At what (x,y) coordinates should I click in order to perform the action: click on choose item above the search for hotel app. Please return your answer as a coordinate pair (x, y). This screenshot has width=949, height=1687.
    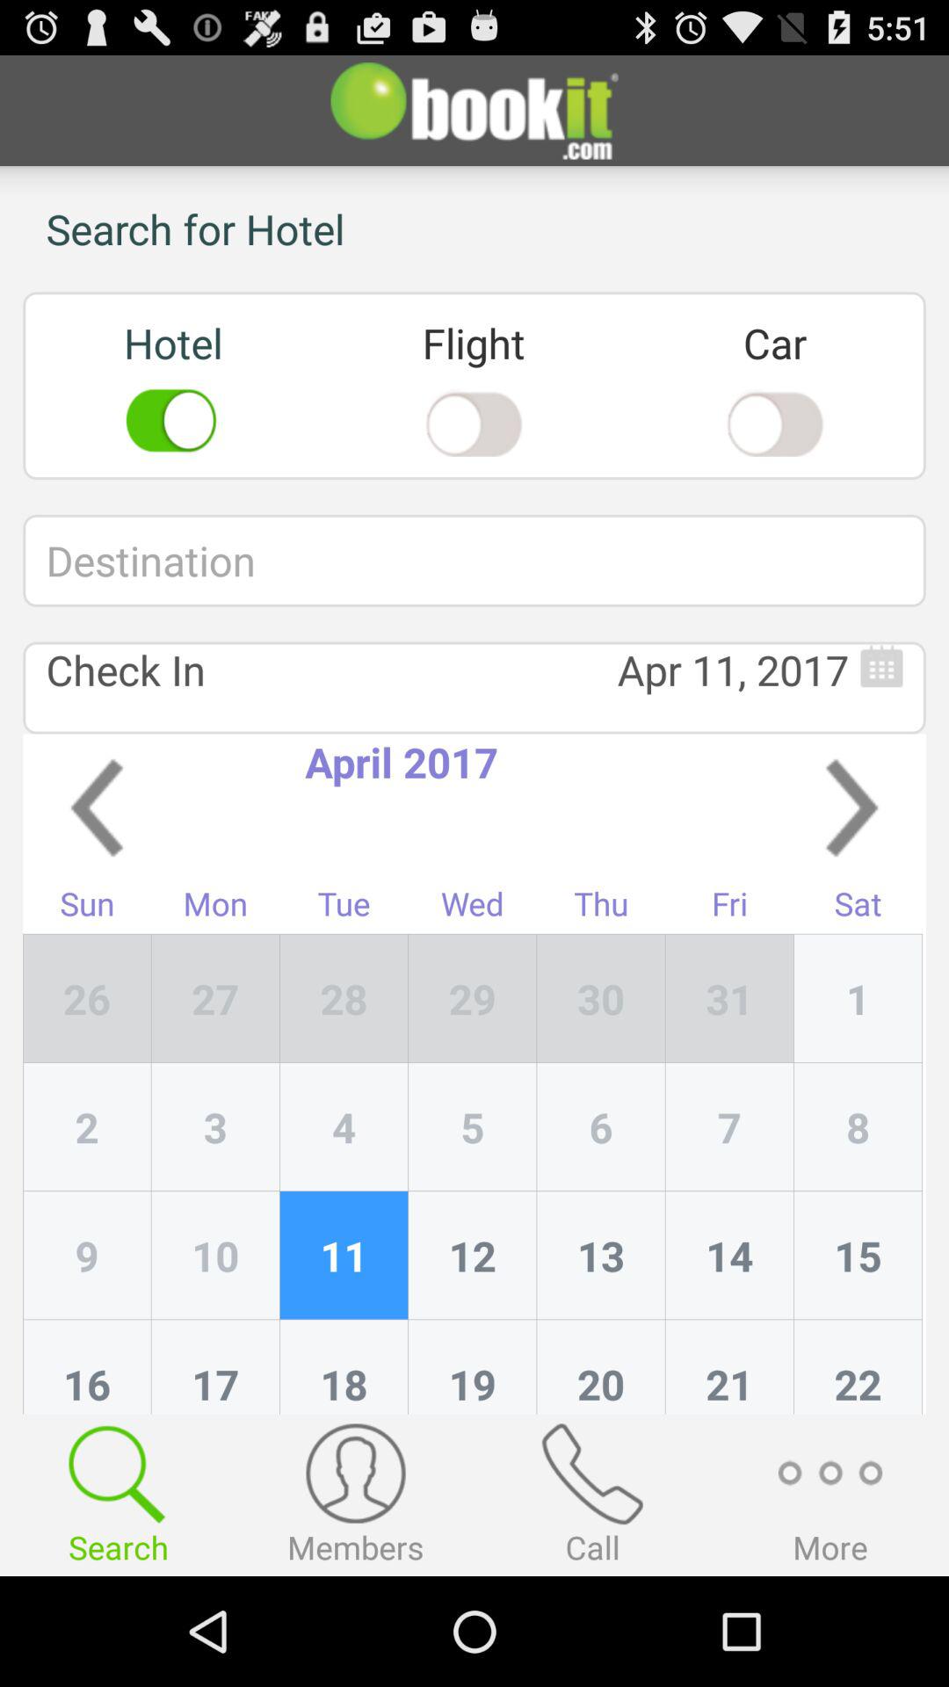
    Looking at the image, I should click on (474, 111).